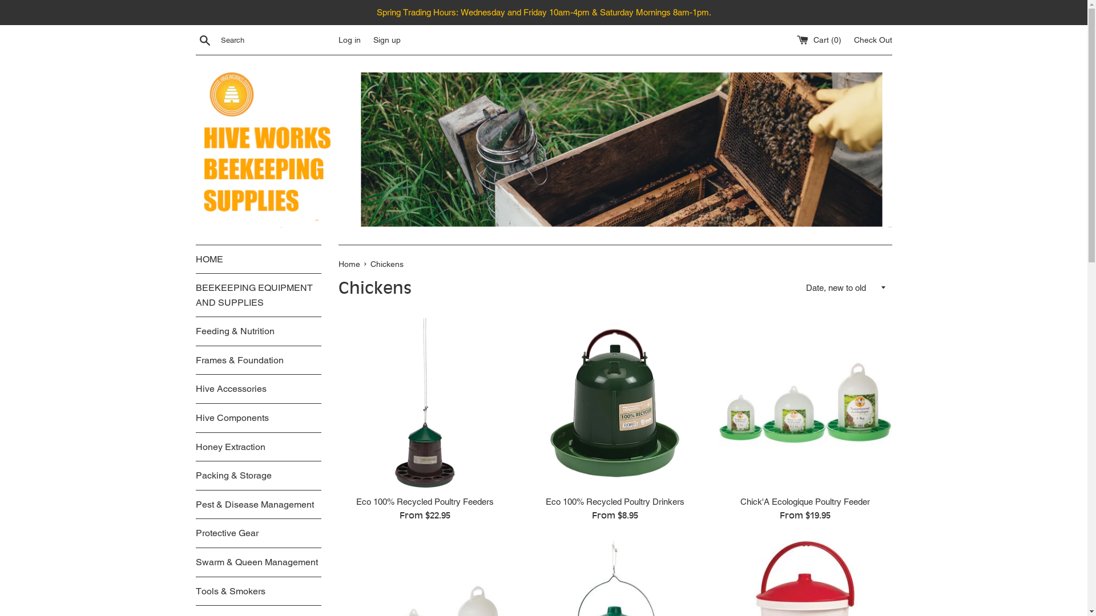 The height and width of the screenshot is (616, 1096). Describe the element at coordinates (258, 562) in the screenshot. I see `Swarm & Queen Management` at that location.